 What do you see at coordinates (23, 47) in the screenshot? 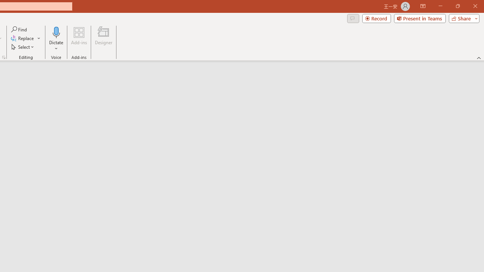
I see `Select` at bounding box center [23, 47].